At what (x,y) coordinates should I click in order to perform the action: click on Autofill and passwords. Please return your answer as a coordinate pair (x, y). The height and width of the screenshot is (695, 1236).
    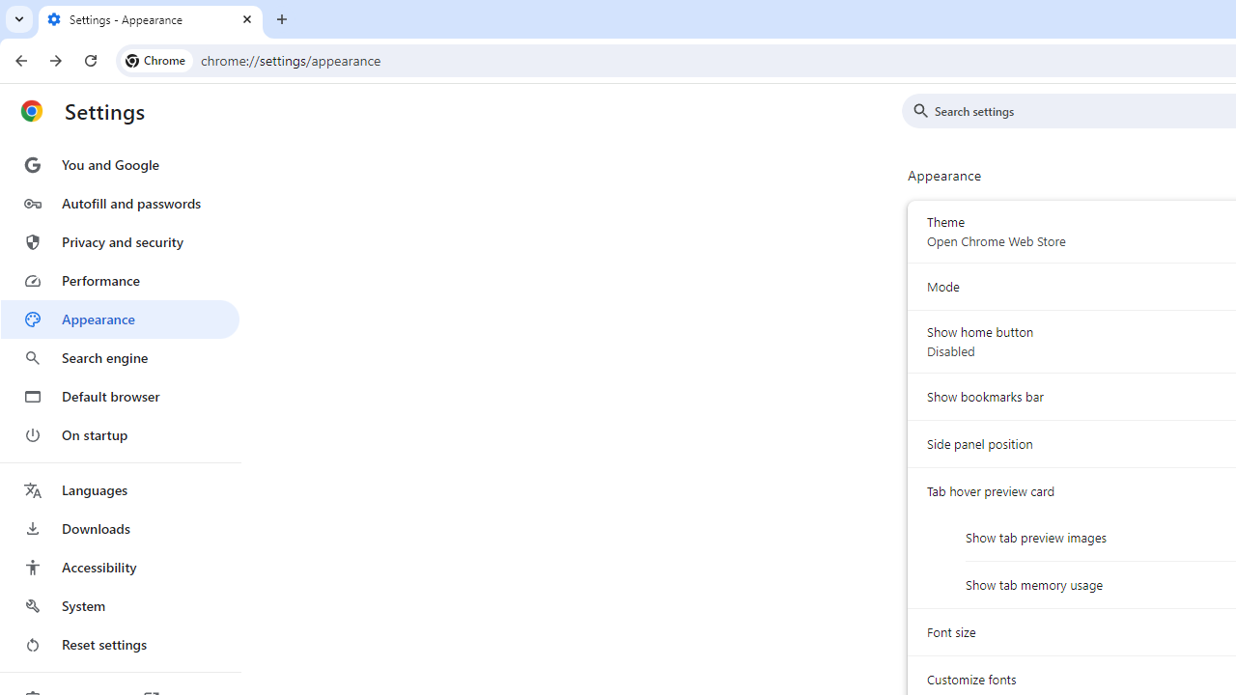
    Looking at the image, I should click on (120, 203).